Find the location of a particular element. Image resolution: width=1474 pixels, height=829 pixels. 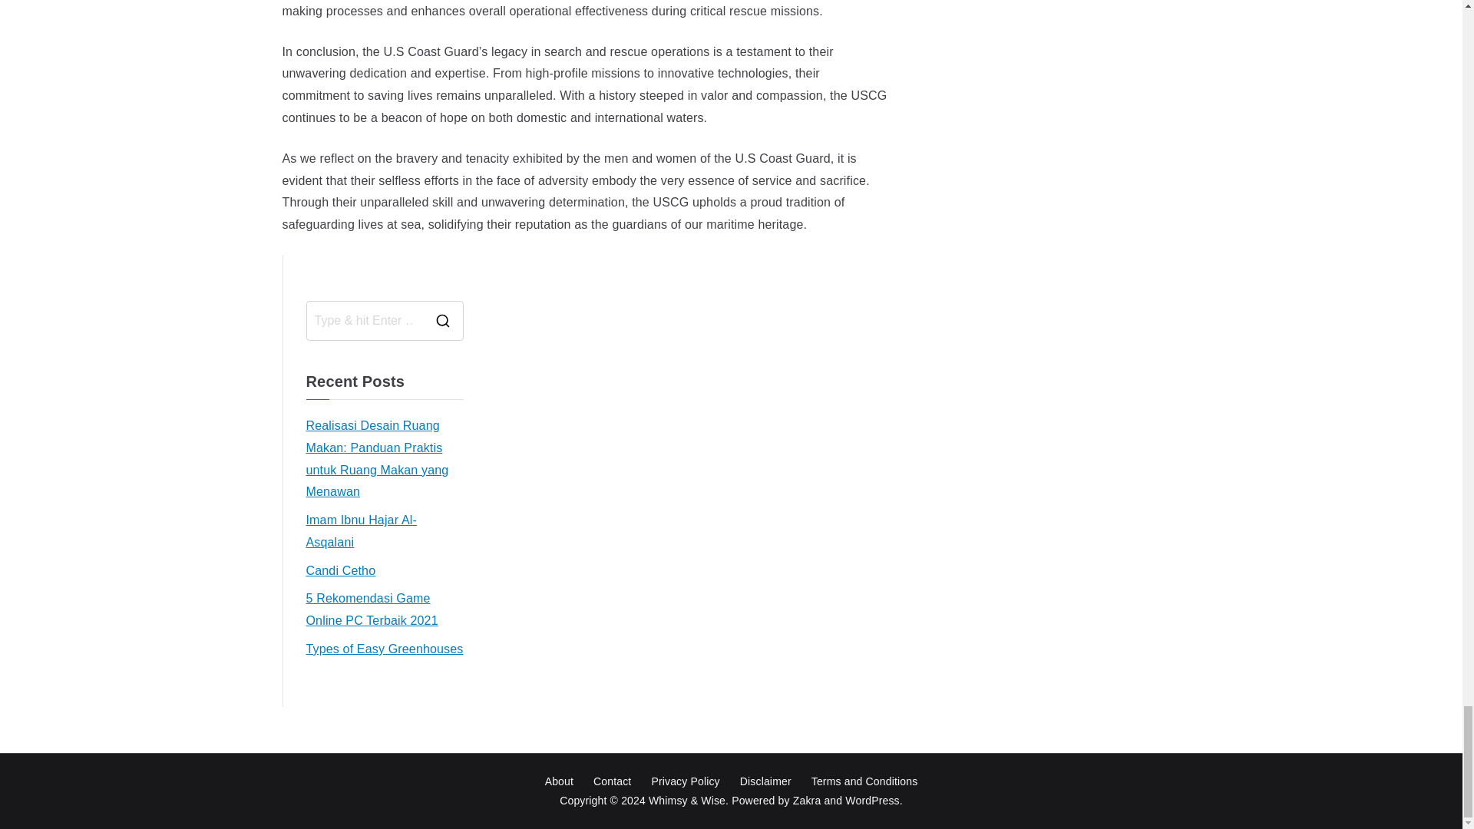

Search for: is located at coordinates (365, 321).